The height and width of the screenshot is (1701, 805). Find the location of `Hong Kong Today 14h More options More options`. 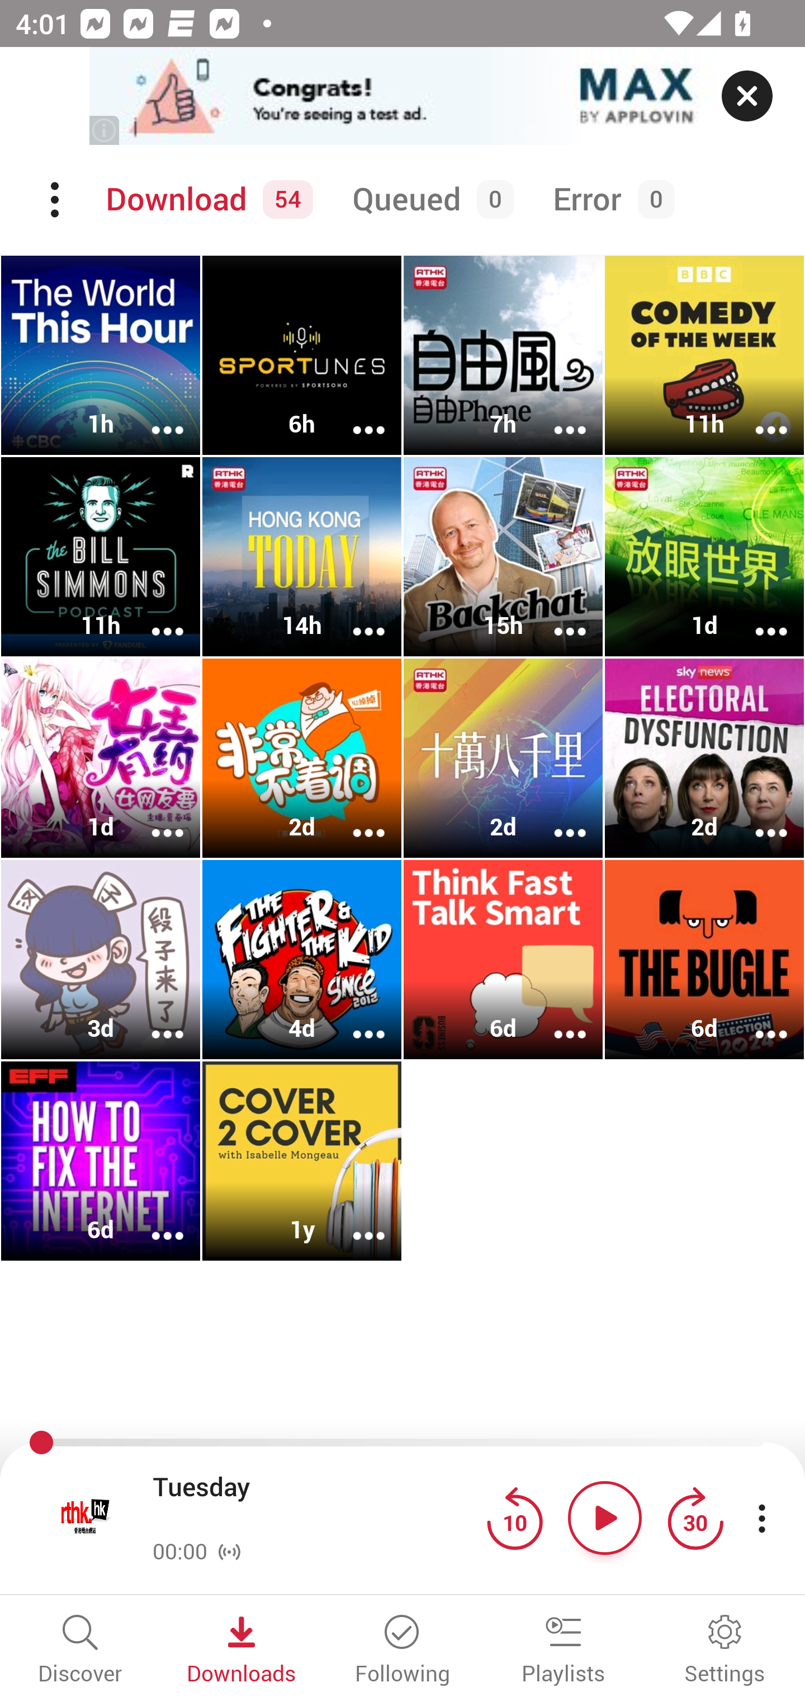

Hong Kong Today 14h More options More options is located at coordinates (302, 557).